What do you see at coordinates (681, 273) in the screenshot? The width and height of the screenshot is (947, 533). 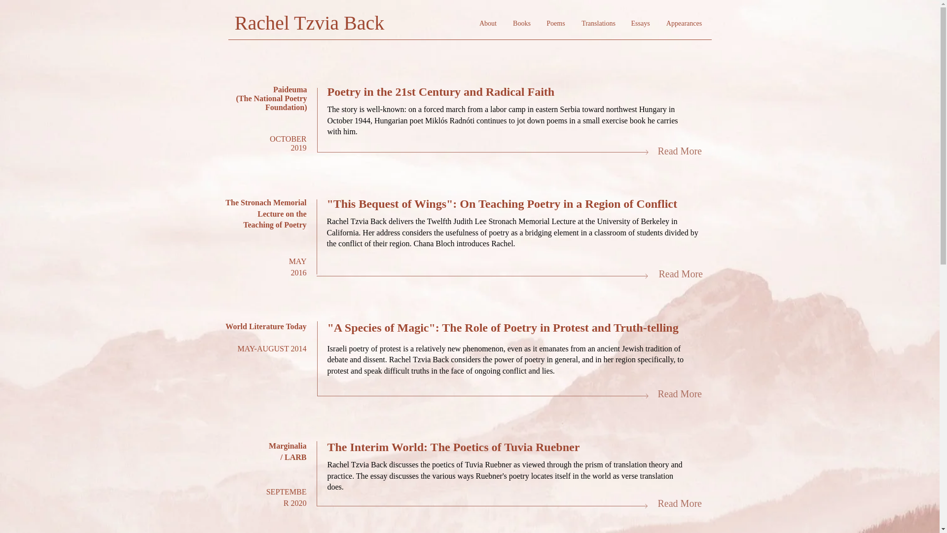 I see `Read More` at bounding box center [681, 273].